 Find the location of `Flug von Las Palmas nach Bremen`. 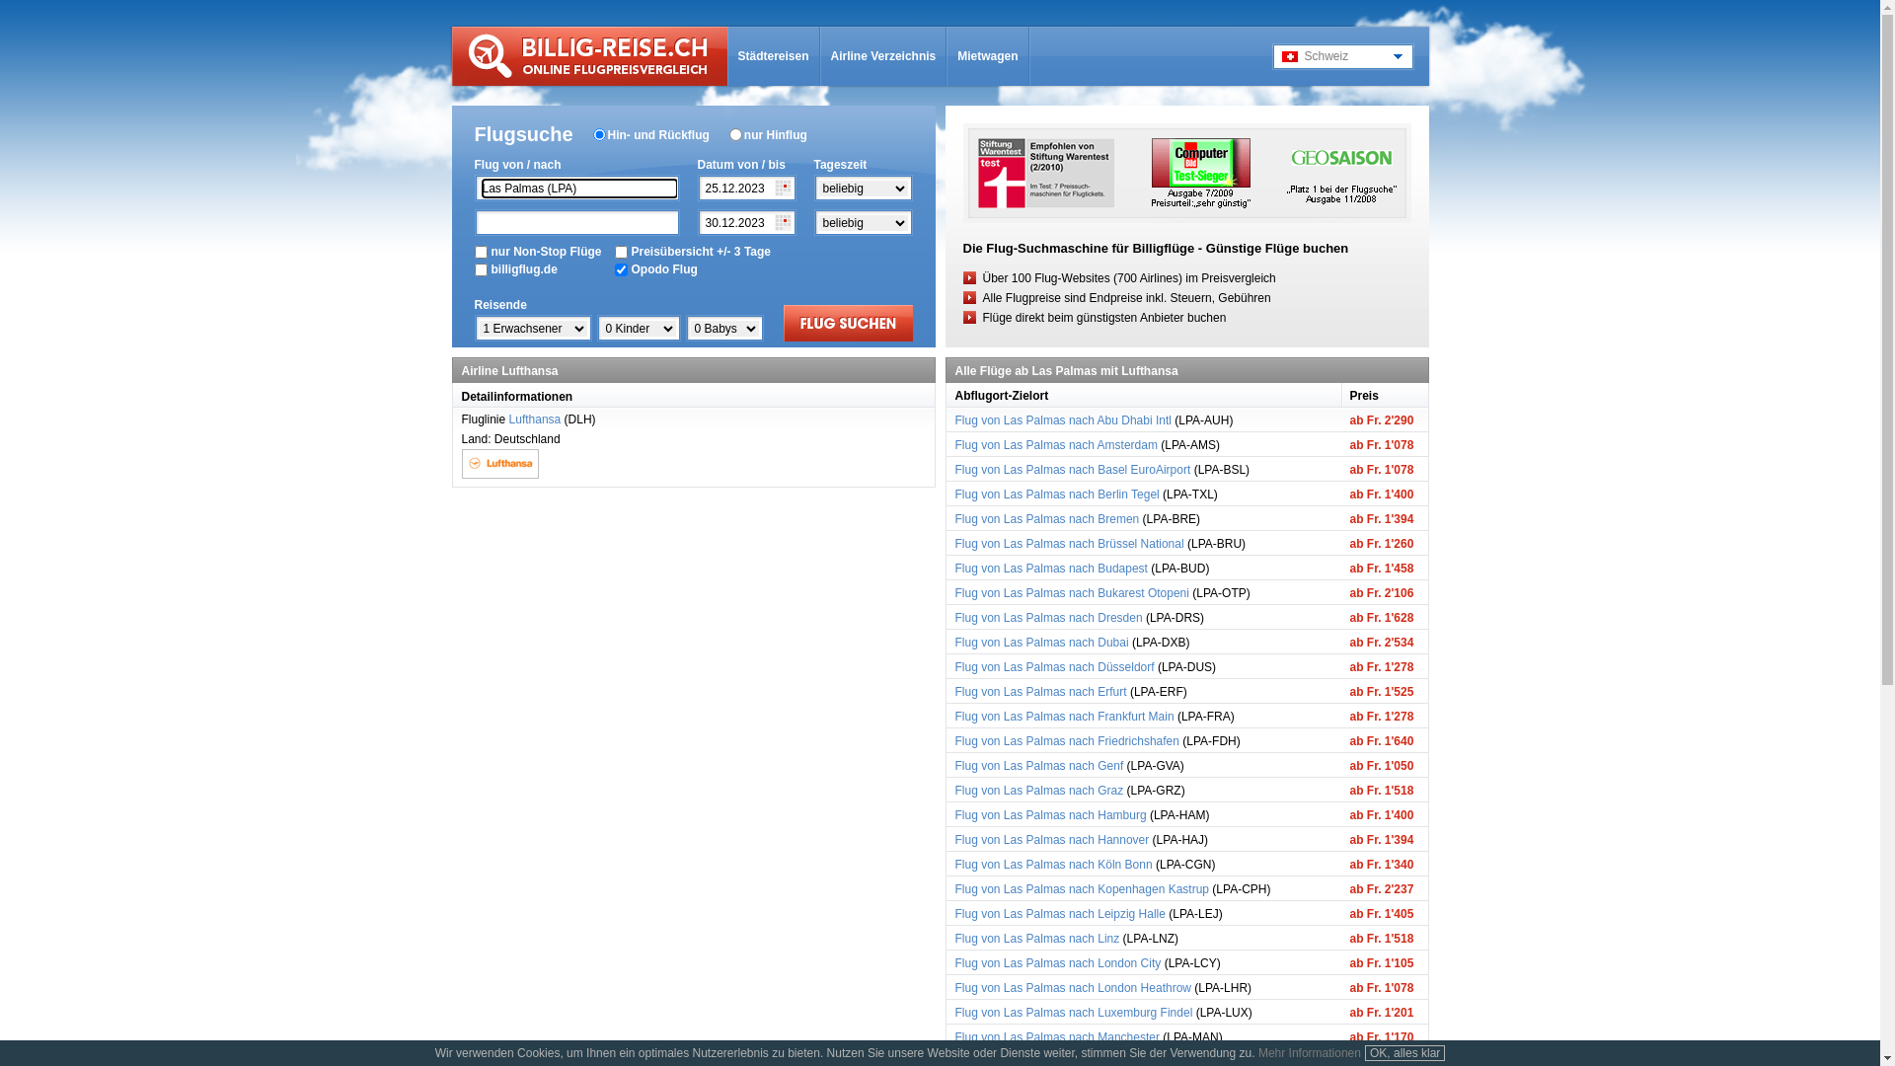

Flug von Las Palmas nach Bremen is located at coordinates (1048, 519).